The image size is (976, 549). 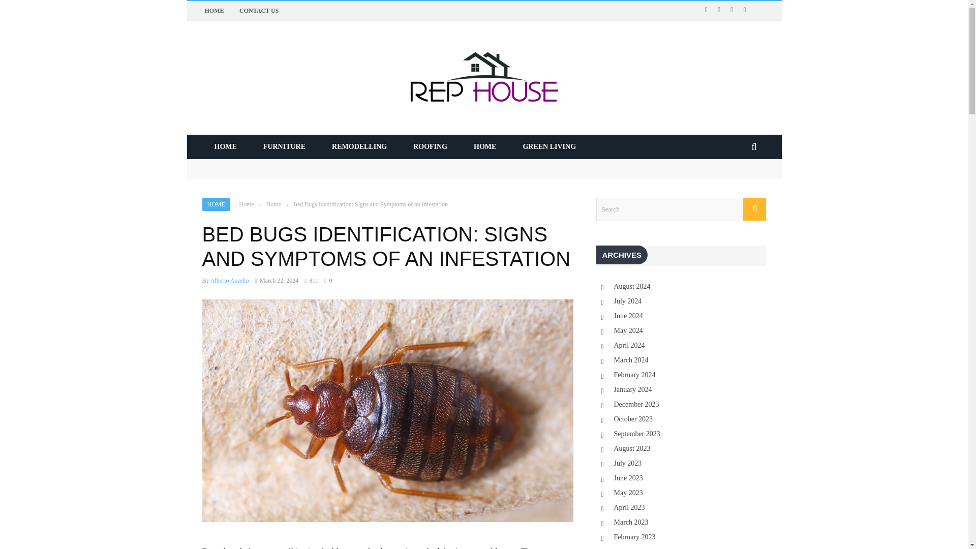 What do you see at coordinates (246, 204) in the screenshot?
I see `Home` at bounding box center [246, 204].